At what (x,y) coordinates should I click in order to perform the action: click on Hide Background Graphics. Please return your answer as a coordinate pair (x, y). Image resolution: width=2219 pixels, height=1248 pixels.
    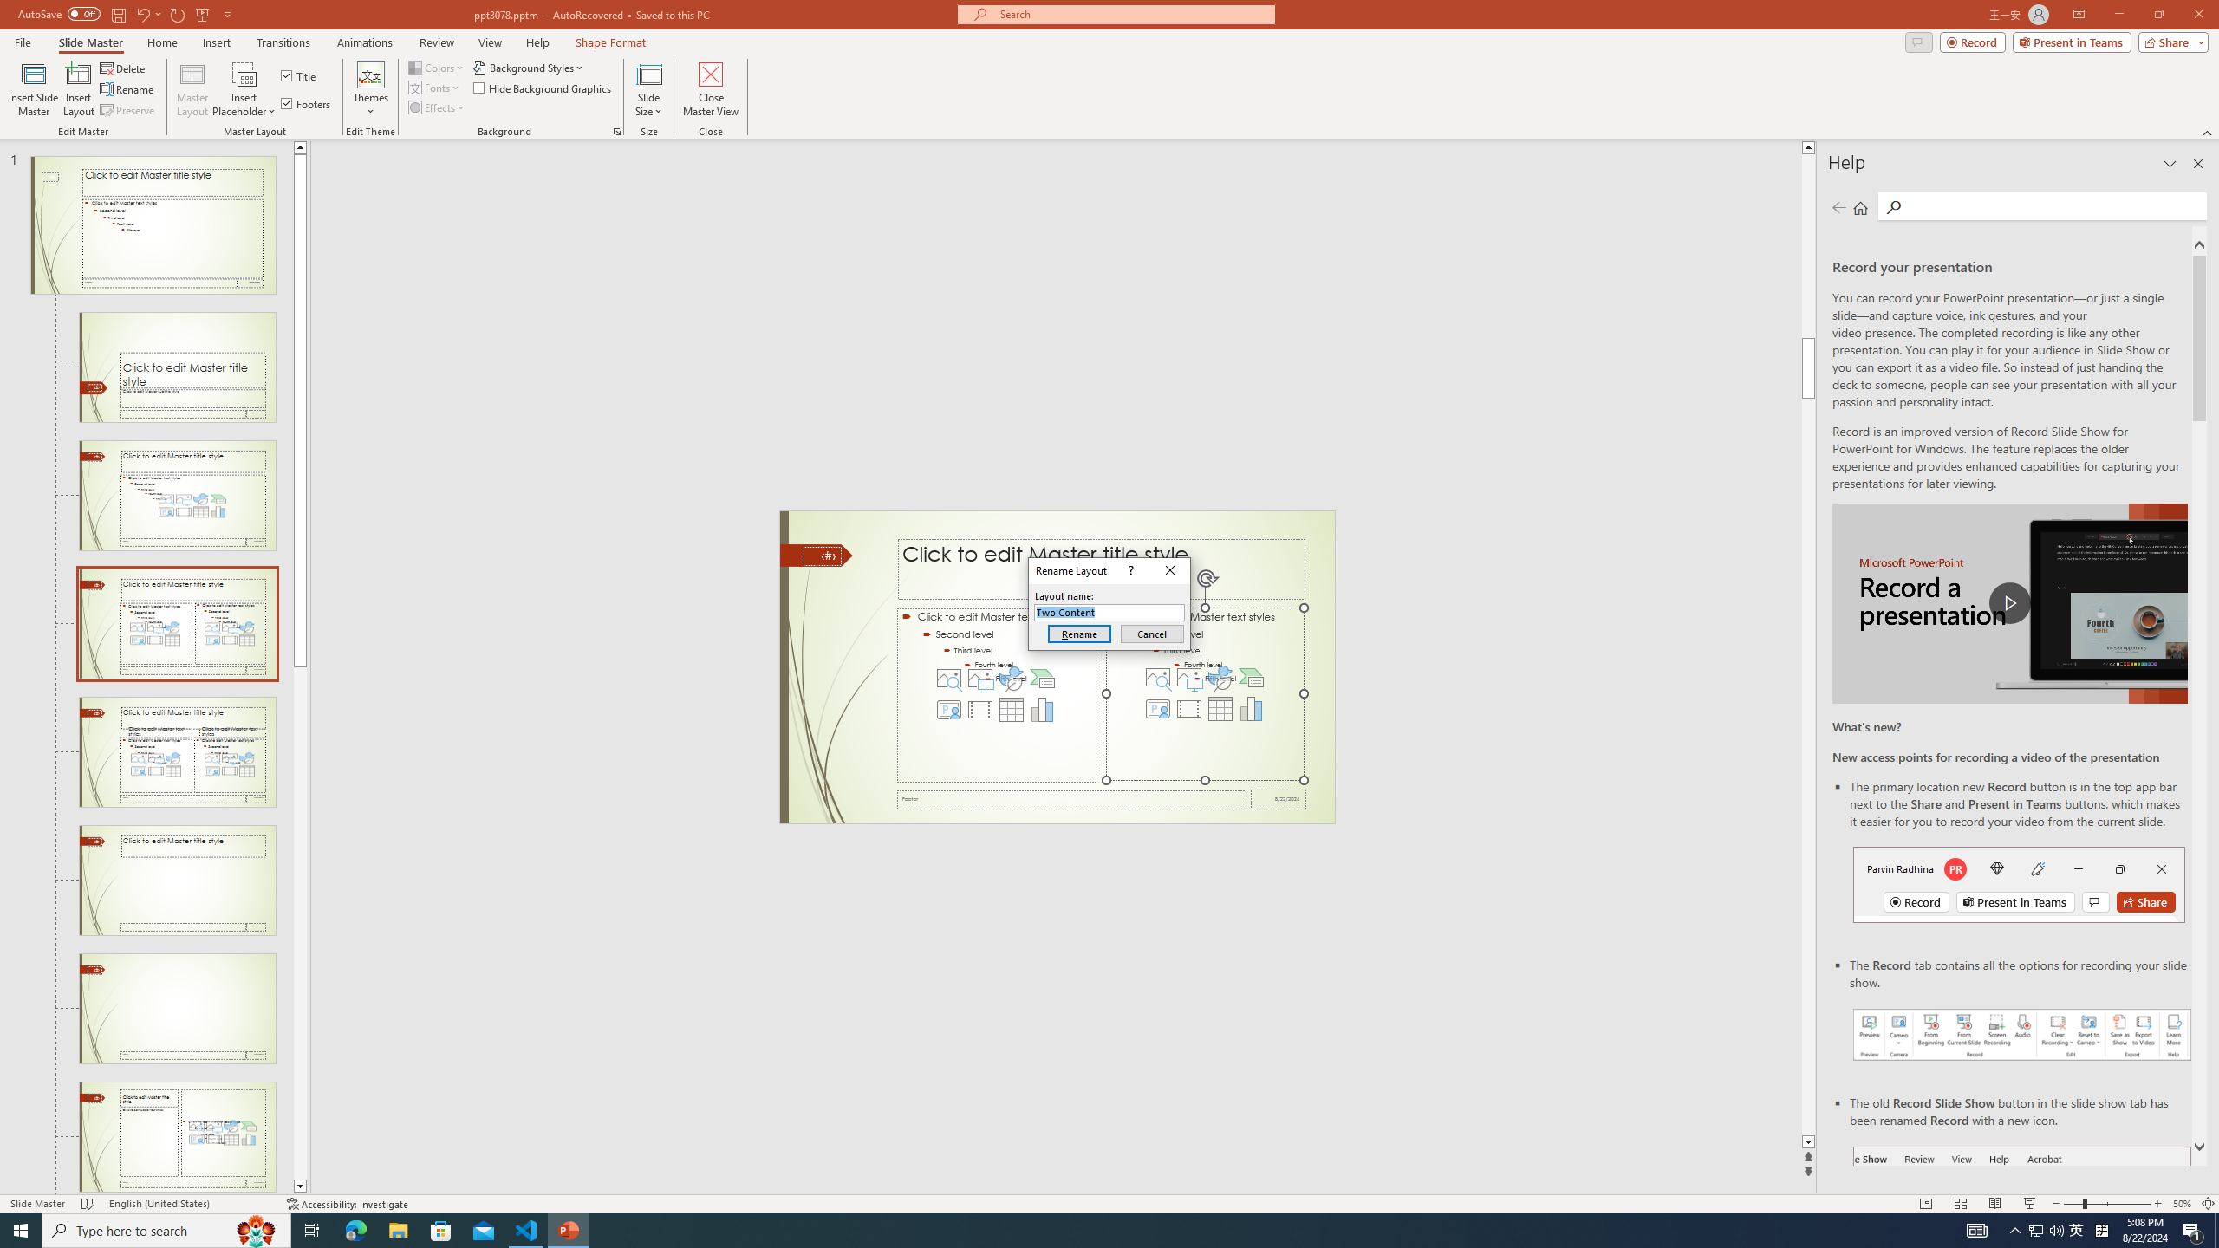
    Looking at the image, I should click on (543, 87).